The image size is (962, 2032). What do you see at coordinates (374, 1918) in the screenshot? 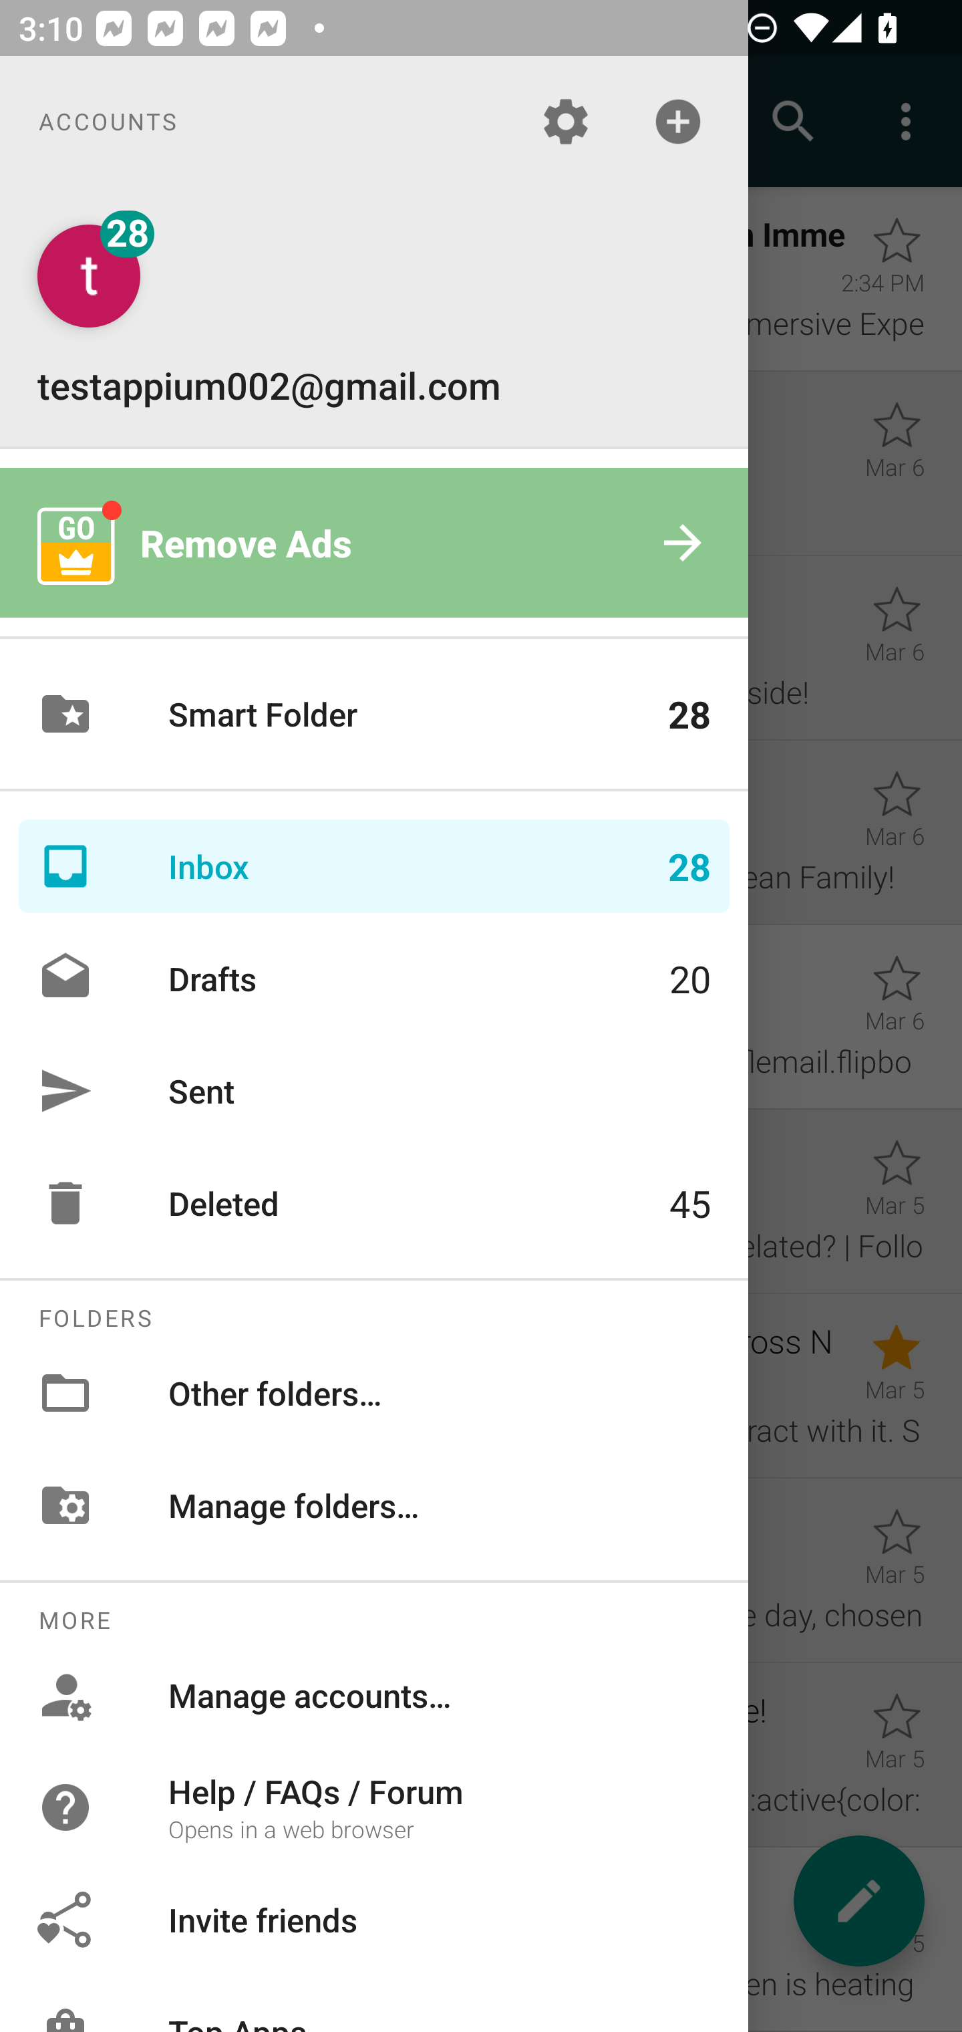
I see `Invite friends` at bounding box center [374, 1918].